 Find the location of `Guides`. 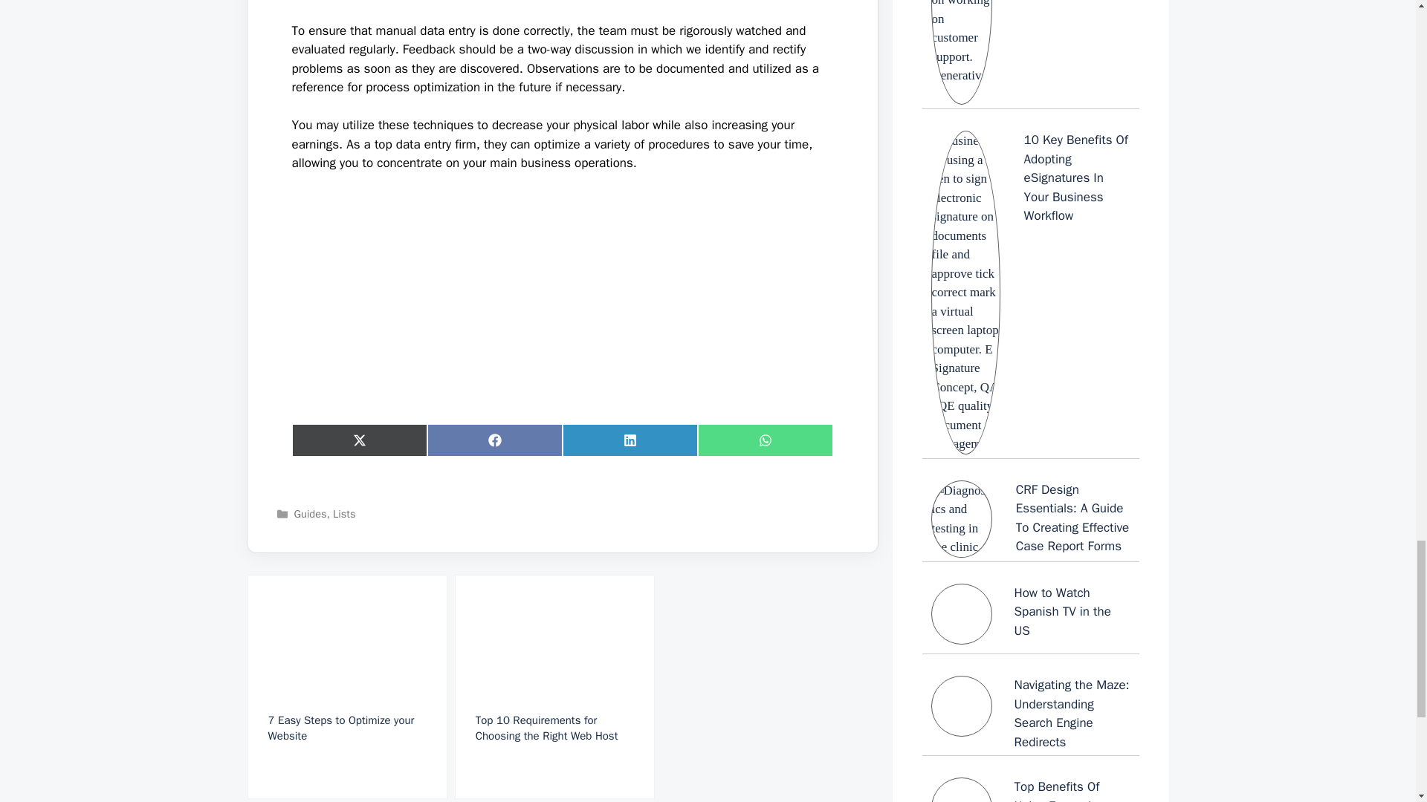

Guides is located at coordinates (310, 513).